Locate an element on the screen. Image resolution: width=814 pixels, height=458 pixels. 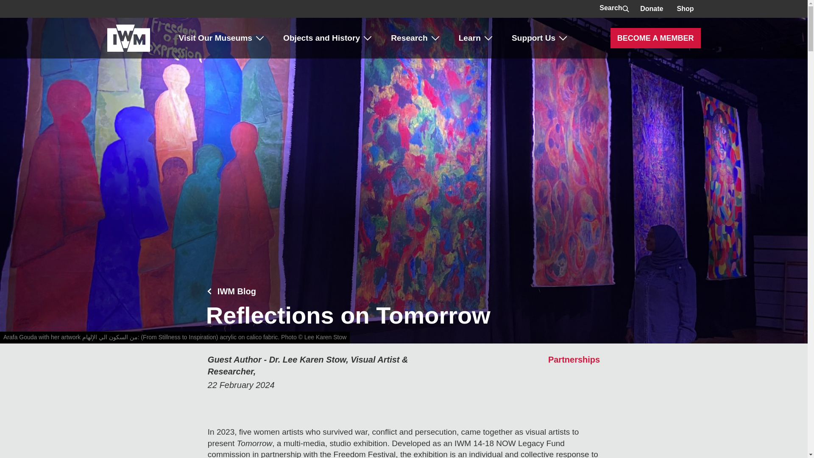
Shop is located at coordinates (685, 9).